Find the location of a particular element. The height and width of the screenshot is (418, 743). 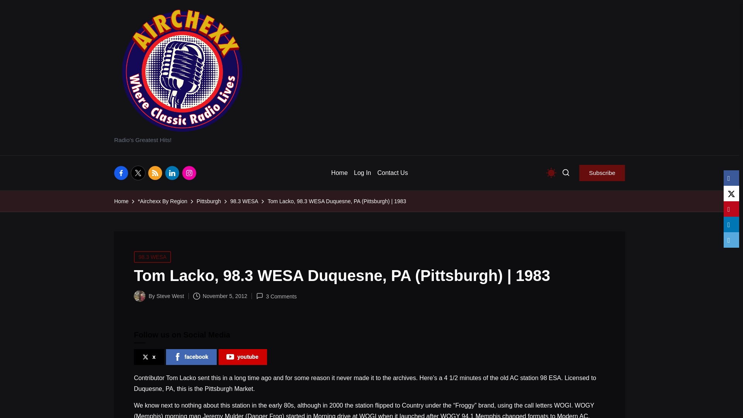

youtube is located at coordinates (242, 357).